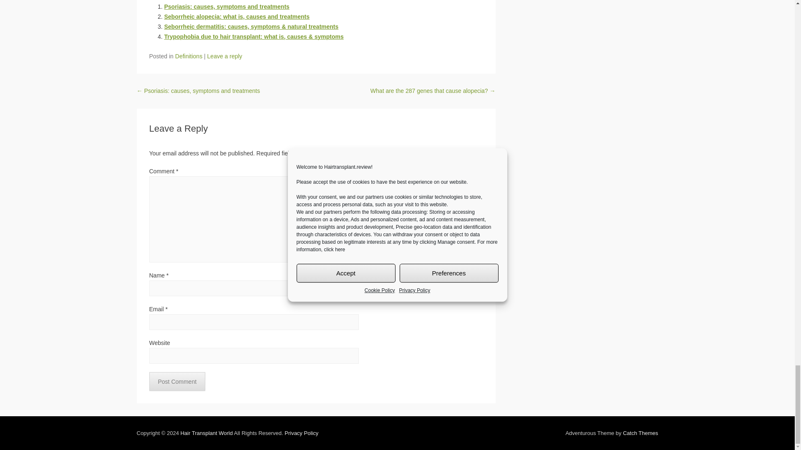  What do you see at coordinates (177, 382) in the screenshot?
I see `Post Comment` at bounding box center [177, 382].